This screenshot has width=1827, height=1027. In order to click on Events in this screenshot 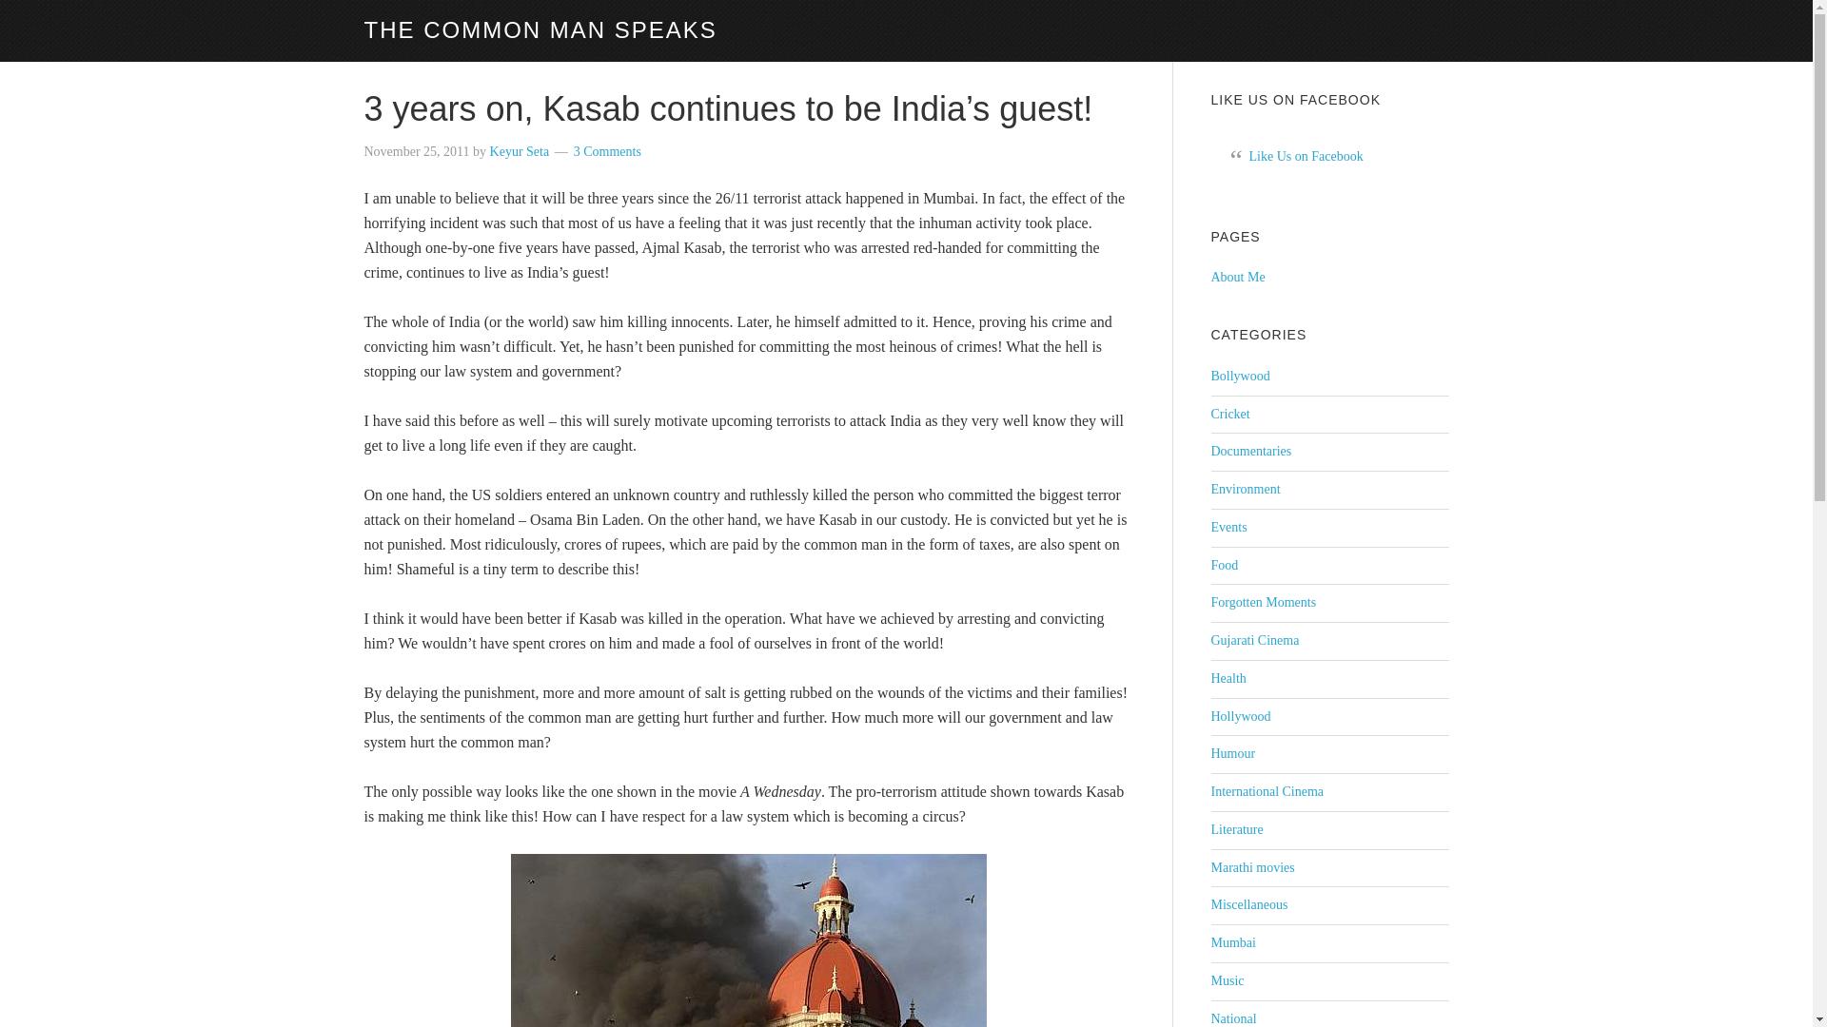, I will do `click(1228, 527)`.